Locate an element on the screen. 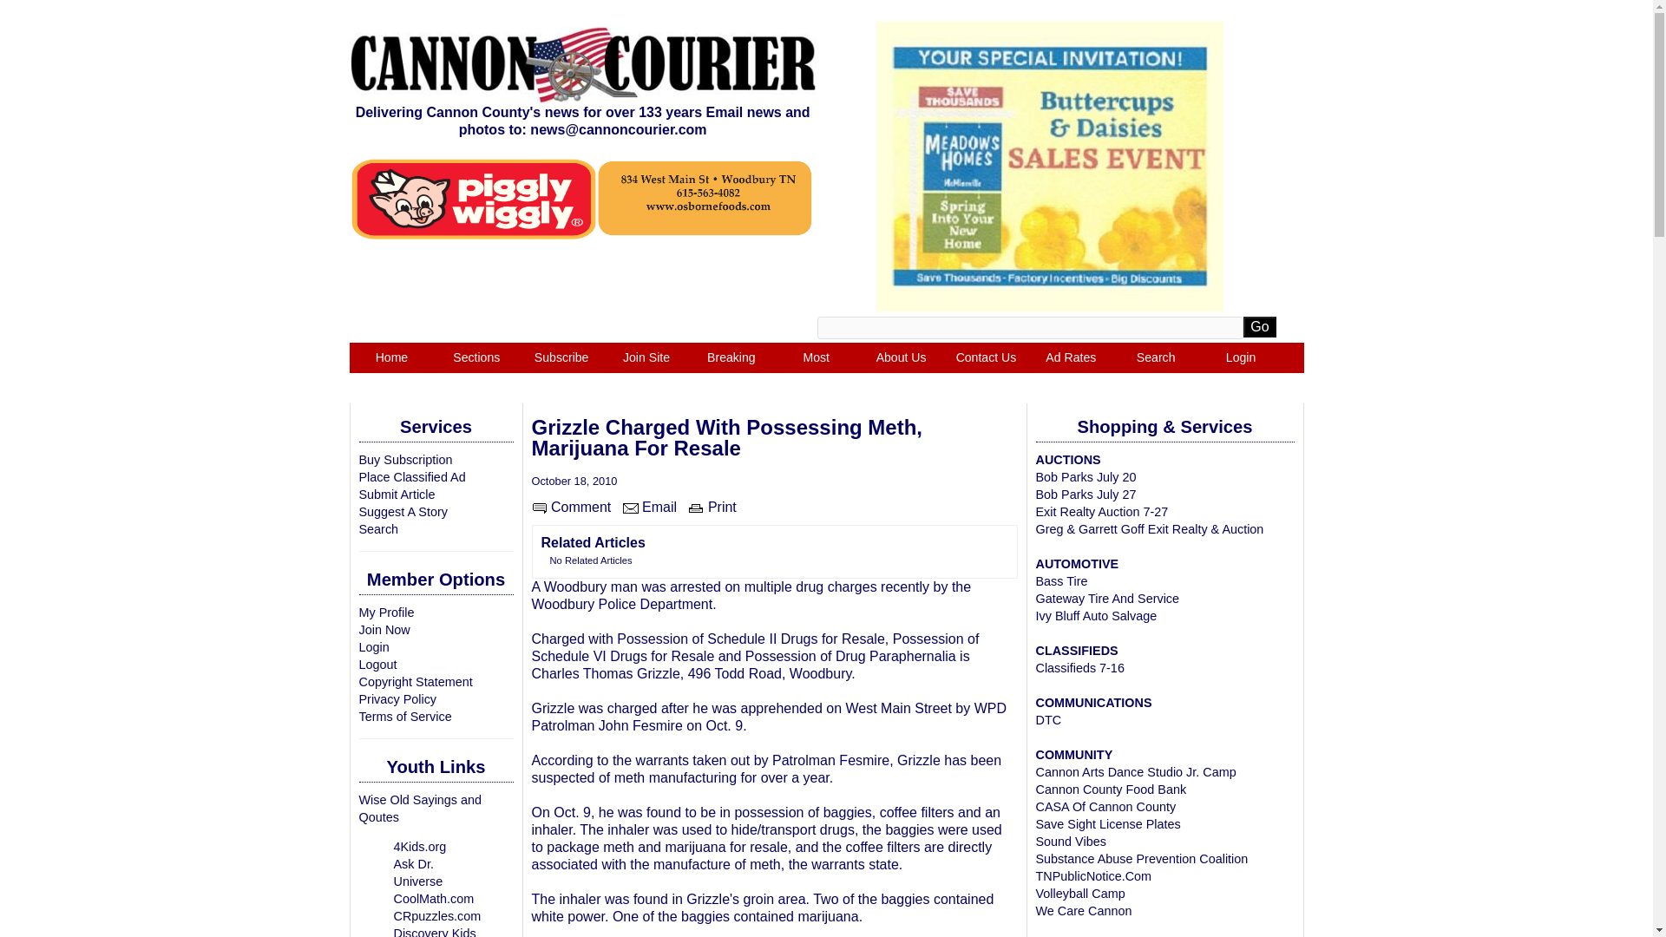 The width and height of the screenshot is (1666, 937). My Profile is located at coordinates (387, 612).